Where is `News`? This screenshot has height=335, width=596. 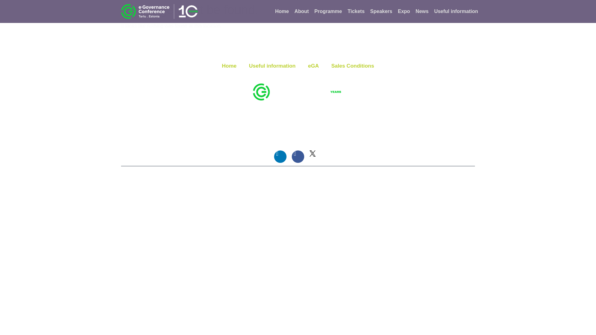
News is located at coordinates (422, 11).